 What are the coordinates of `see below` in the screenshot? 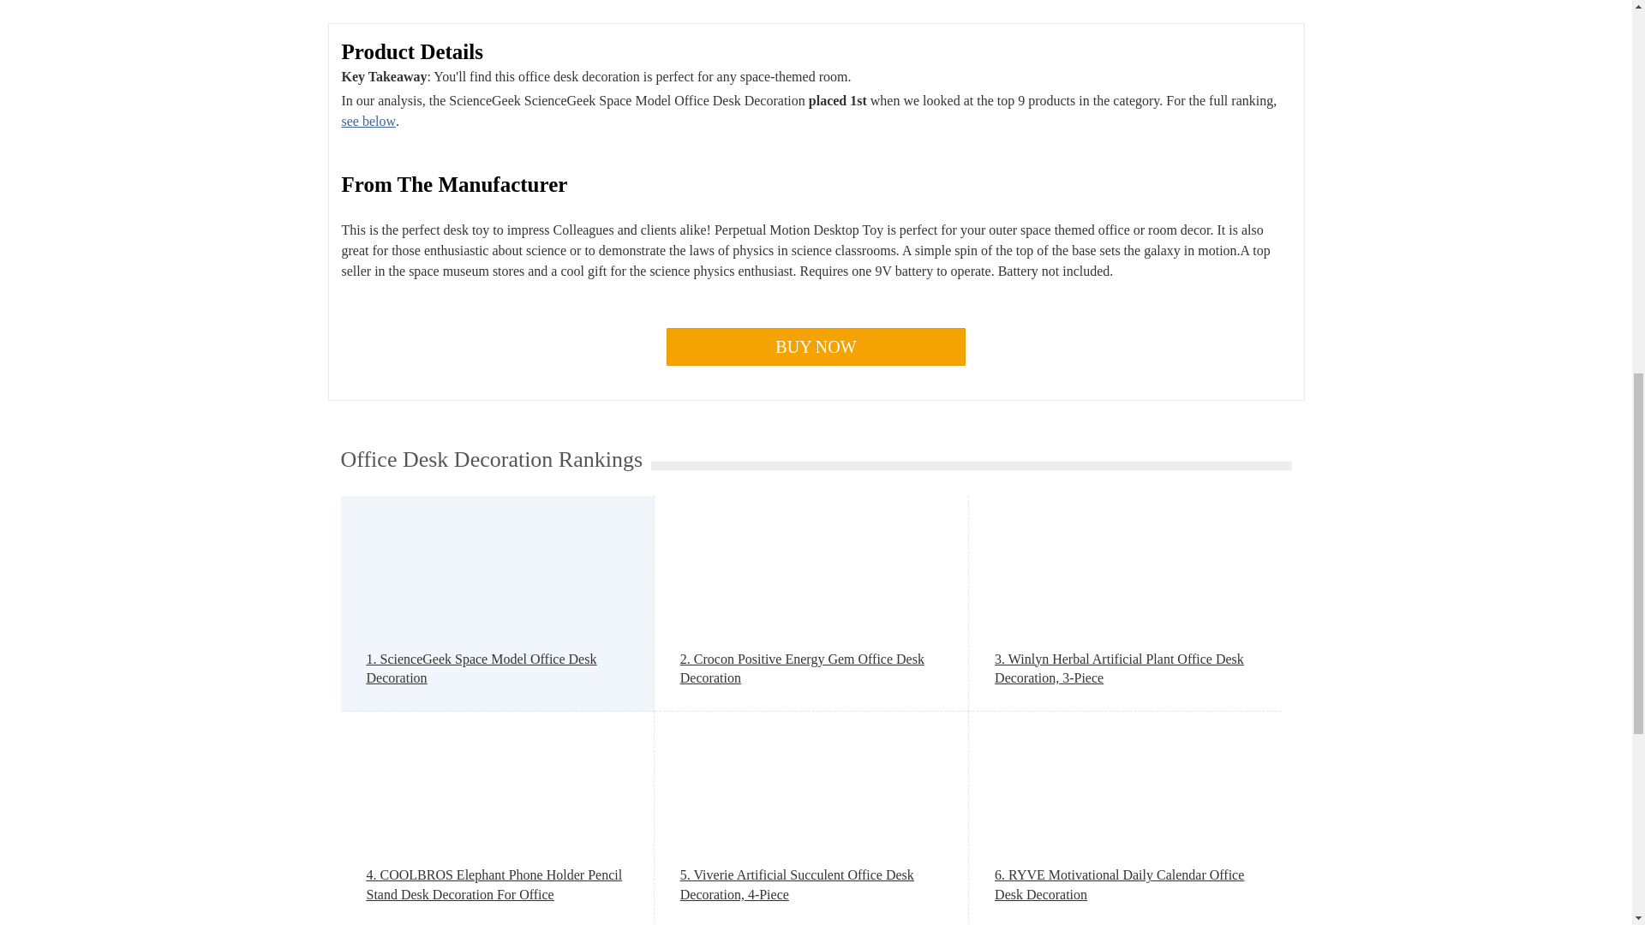 It's located at (368, 121).